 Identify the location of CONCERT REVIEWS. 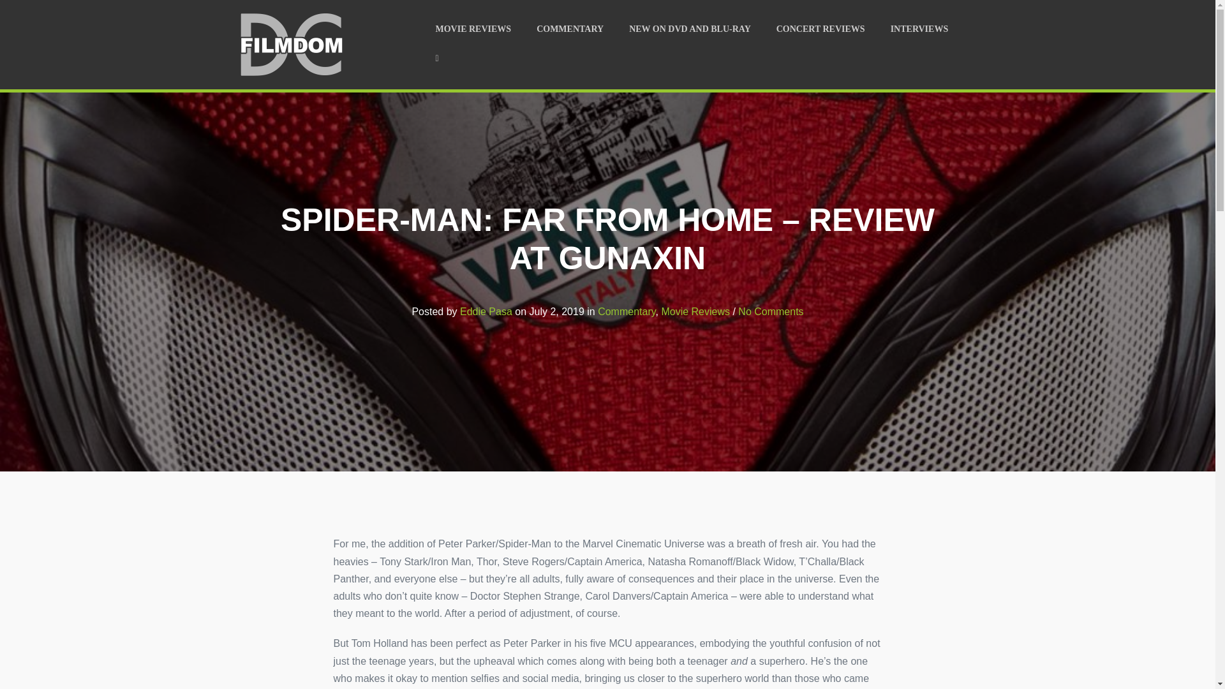
(820, 29).